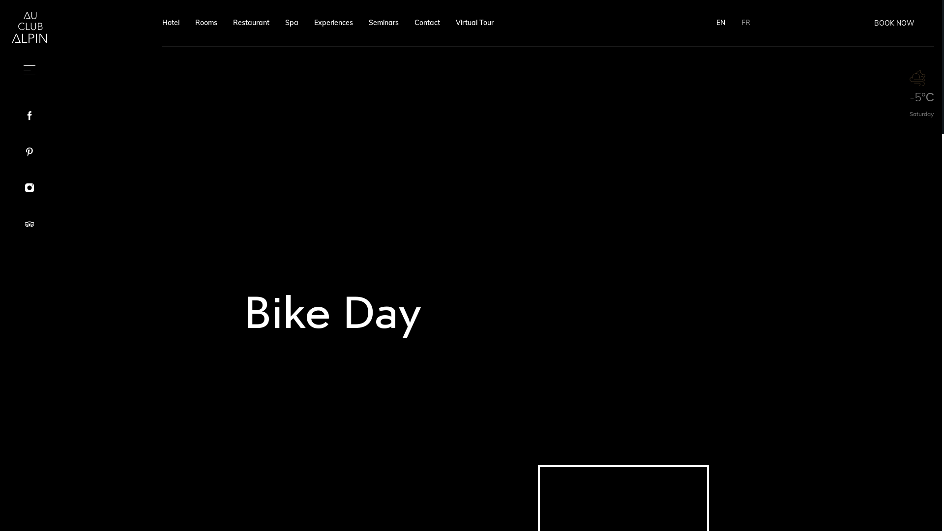 This screenshot has width=944, height=531. Describe the element at coordinates (475, 23) in the screenshot. I see `Virtual Tour` at that location.